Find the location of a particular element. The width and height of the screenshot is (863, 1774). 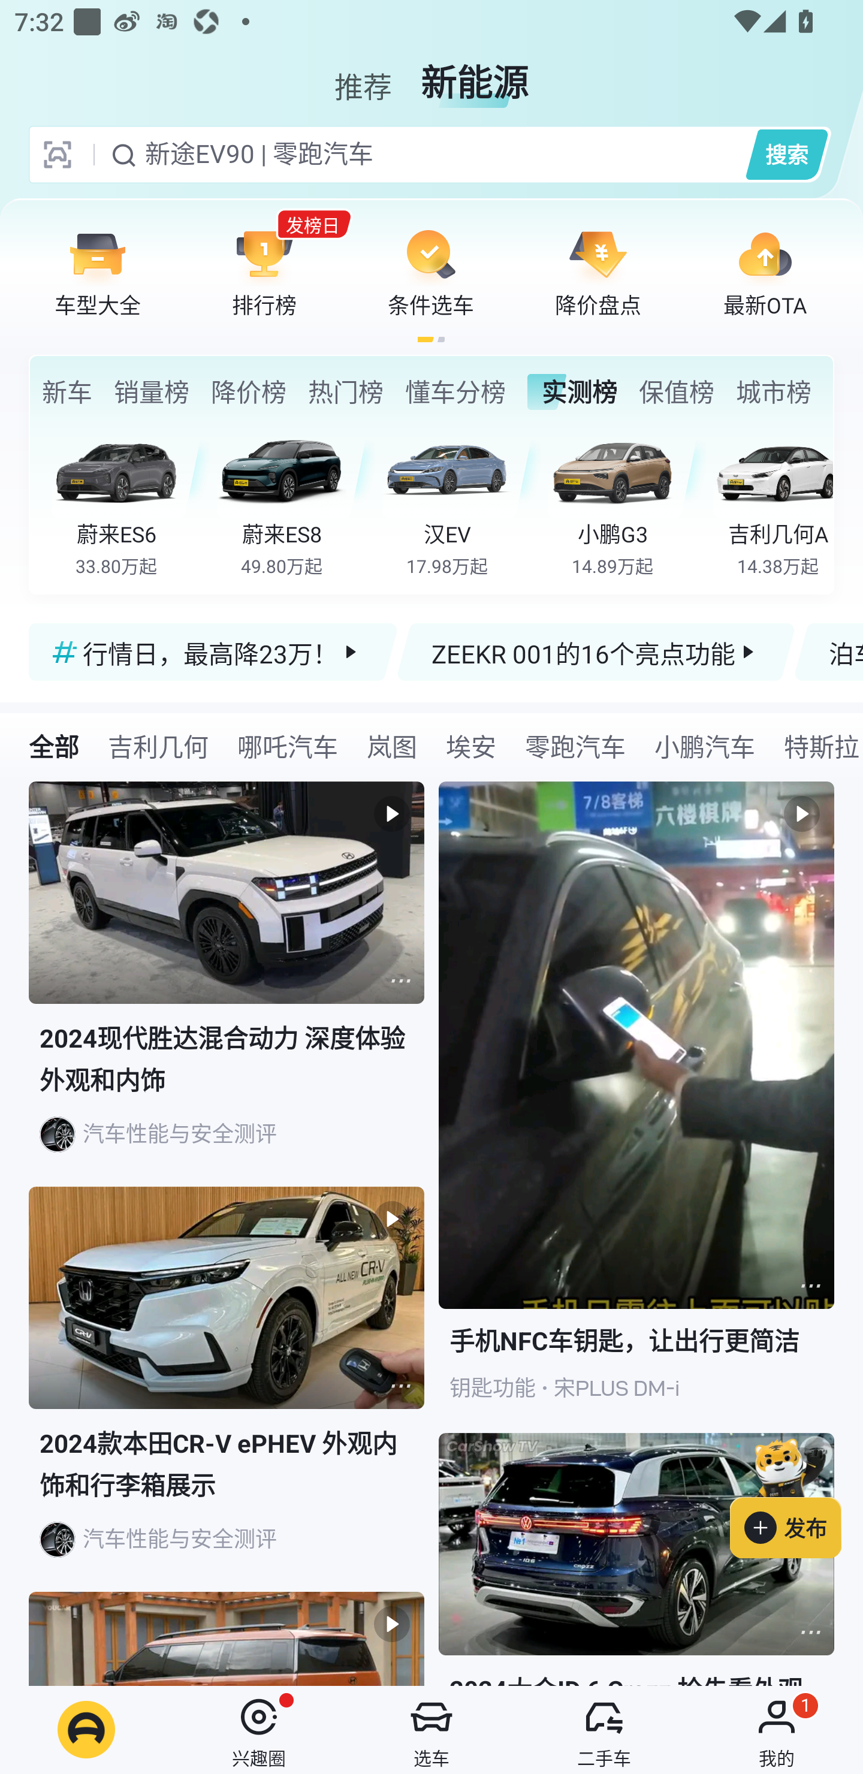

条件选车 is located at coordinates (431, 272).